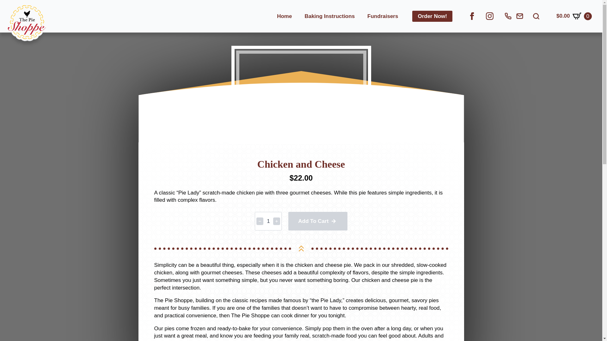  What do you see at coordinates (318, 221) in the screenshot?
I see `Add To Cart` at bounding box center [318, 221].